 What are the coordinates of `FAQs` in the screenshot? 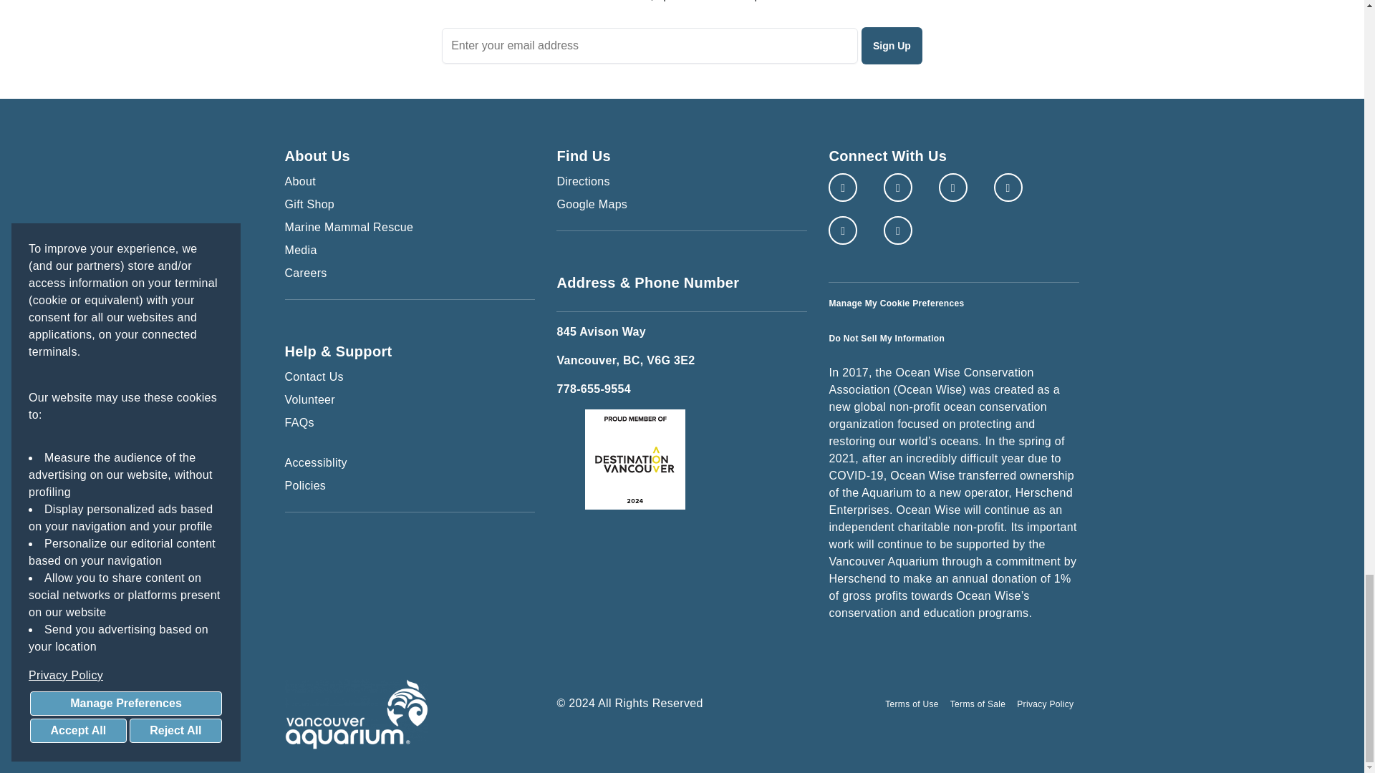 It's located at (410, 422).